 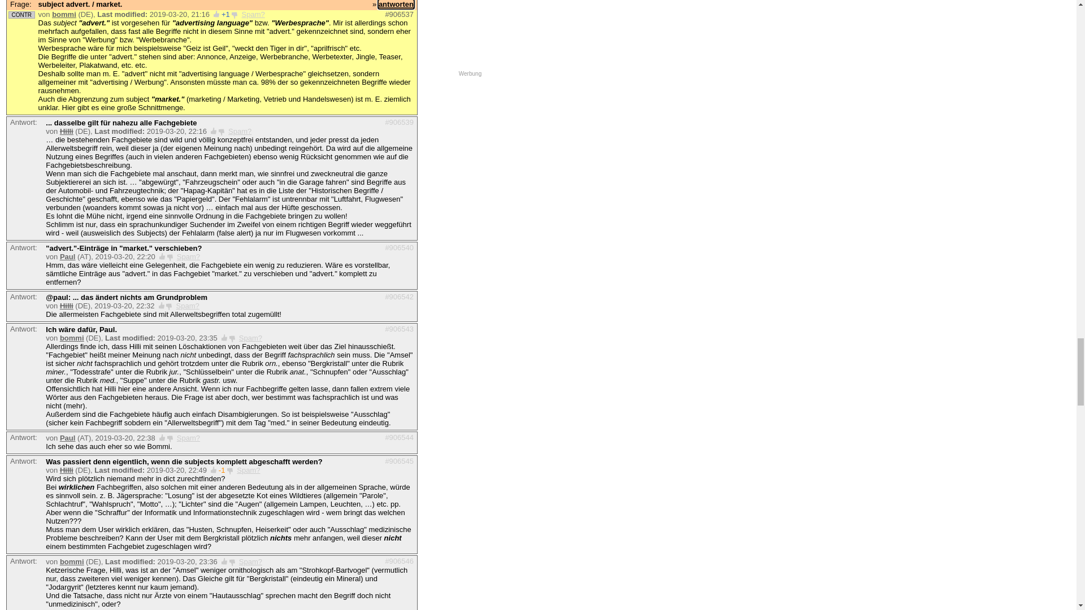 I want to click on RU, so click(x=57, y=7).